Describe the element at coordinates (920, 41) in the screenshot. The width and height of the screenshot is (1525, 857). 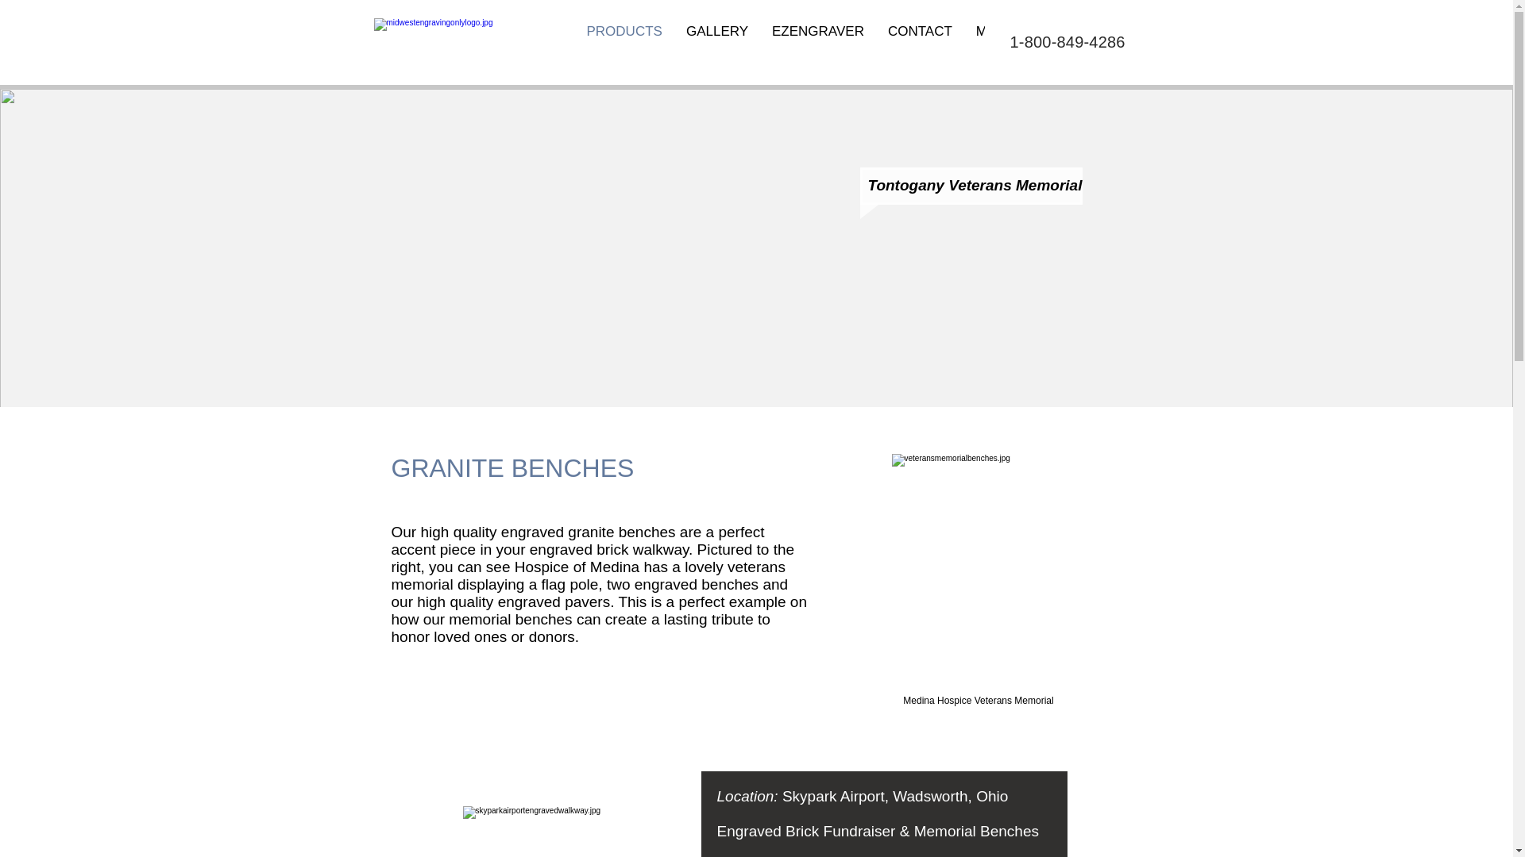
I see `CONTACT` at that location.